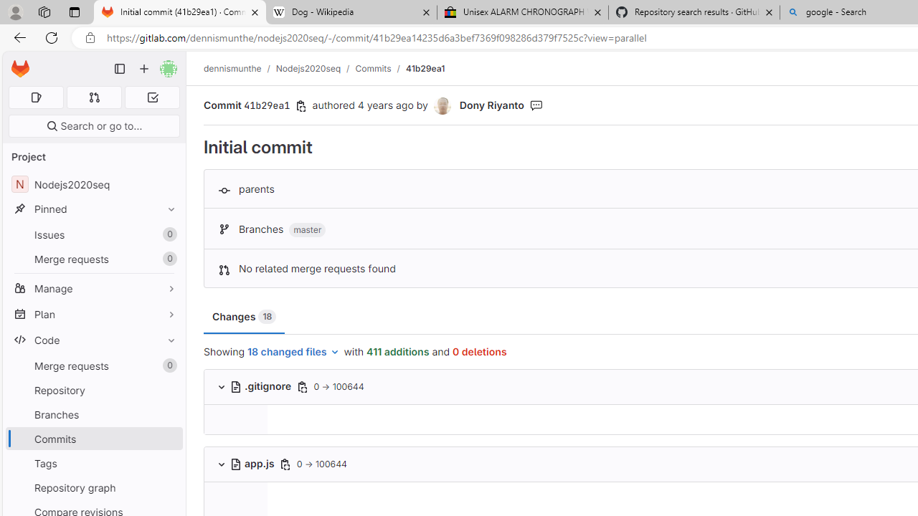  What do you see at coordinates (93, 235) in the screenshot?
I see `Issues0` at bounding box center [93, 235].